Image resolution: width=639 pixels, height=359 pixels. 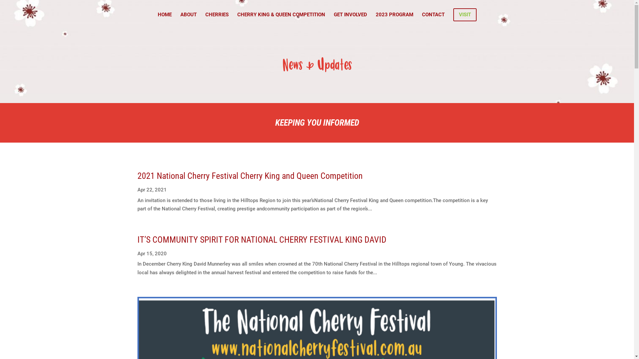 I want to click on VISIT, so click(x=465, y=19).